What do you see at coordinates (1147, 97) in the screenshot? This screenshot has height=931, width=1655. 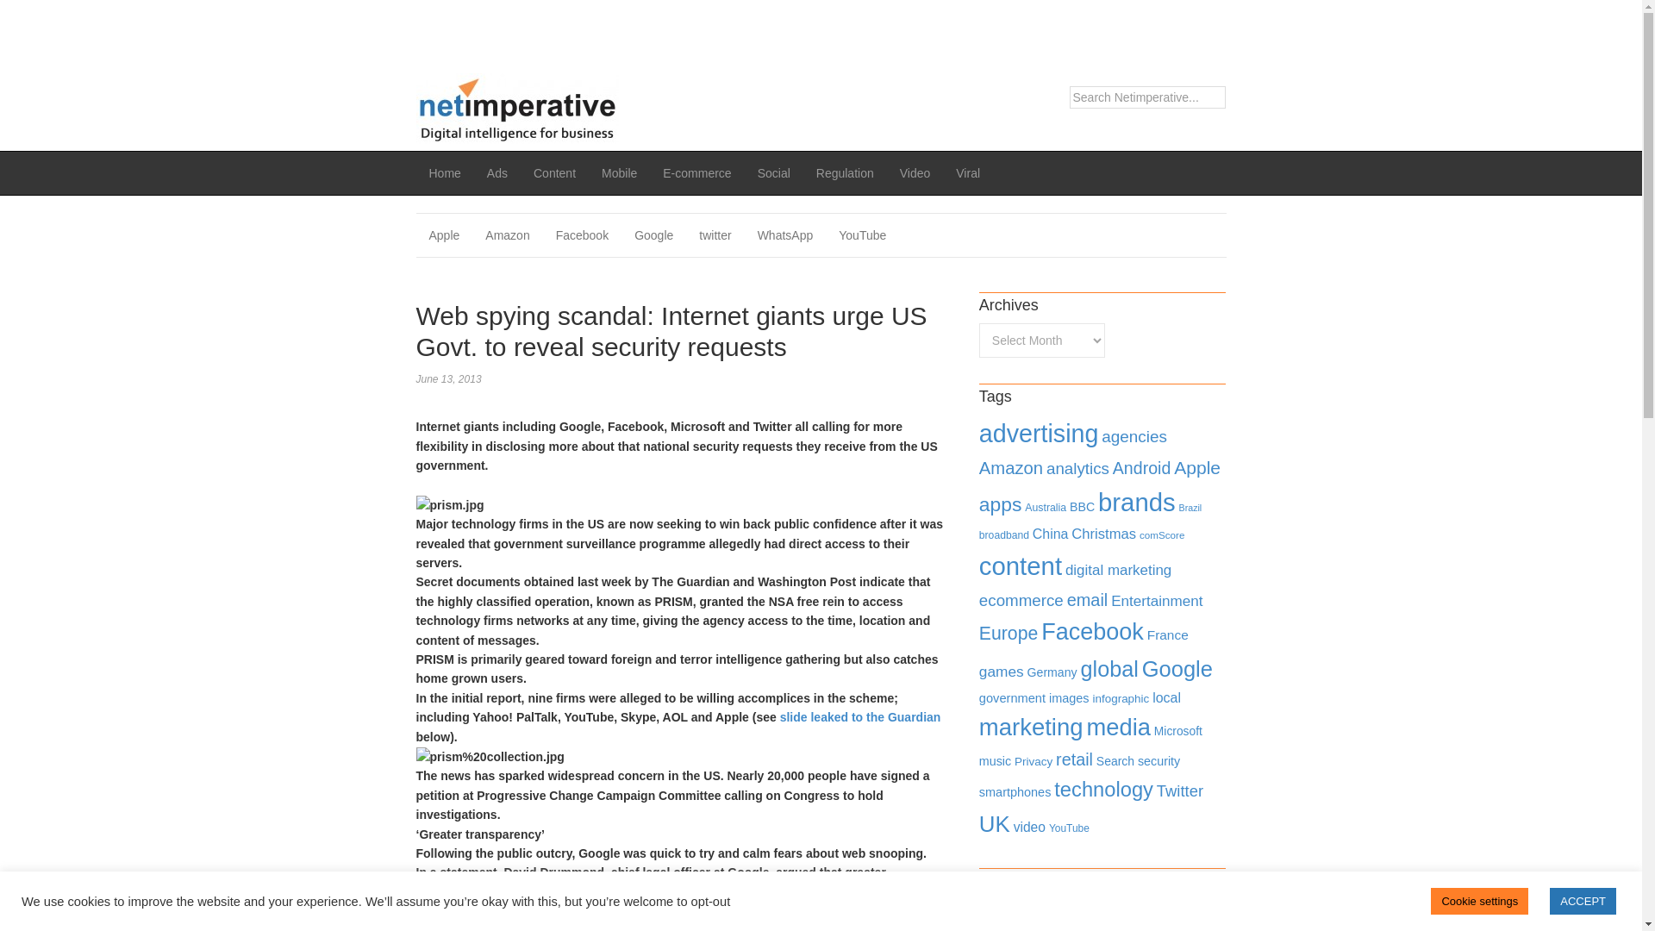 I see `Search for:` at bounding box center [1147, 97].